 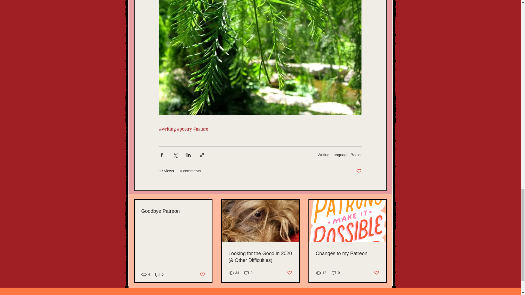 I want to click on Post not marked as liked, so click(x=376, y=273).